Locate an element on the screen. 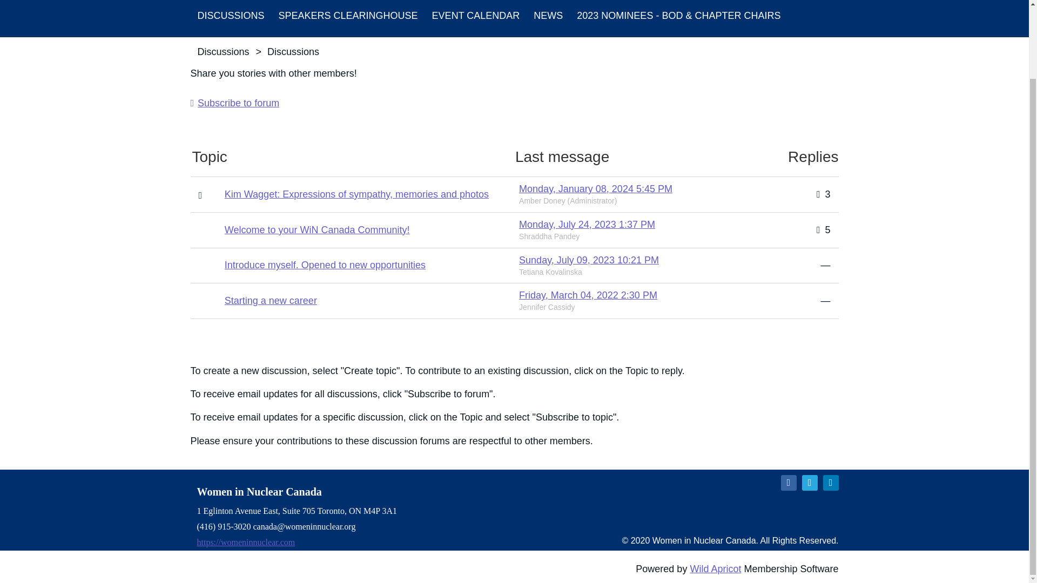 Image resolution: width=1037 pixels, height=583 pixels. Subscribe to forum is located at coordinates (234, 103).